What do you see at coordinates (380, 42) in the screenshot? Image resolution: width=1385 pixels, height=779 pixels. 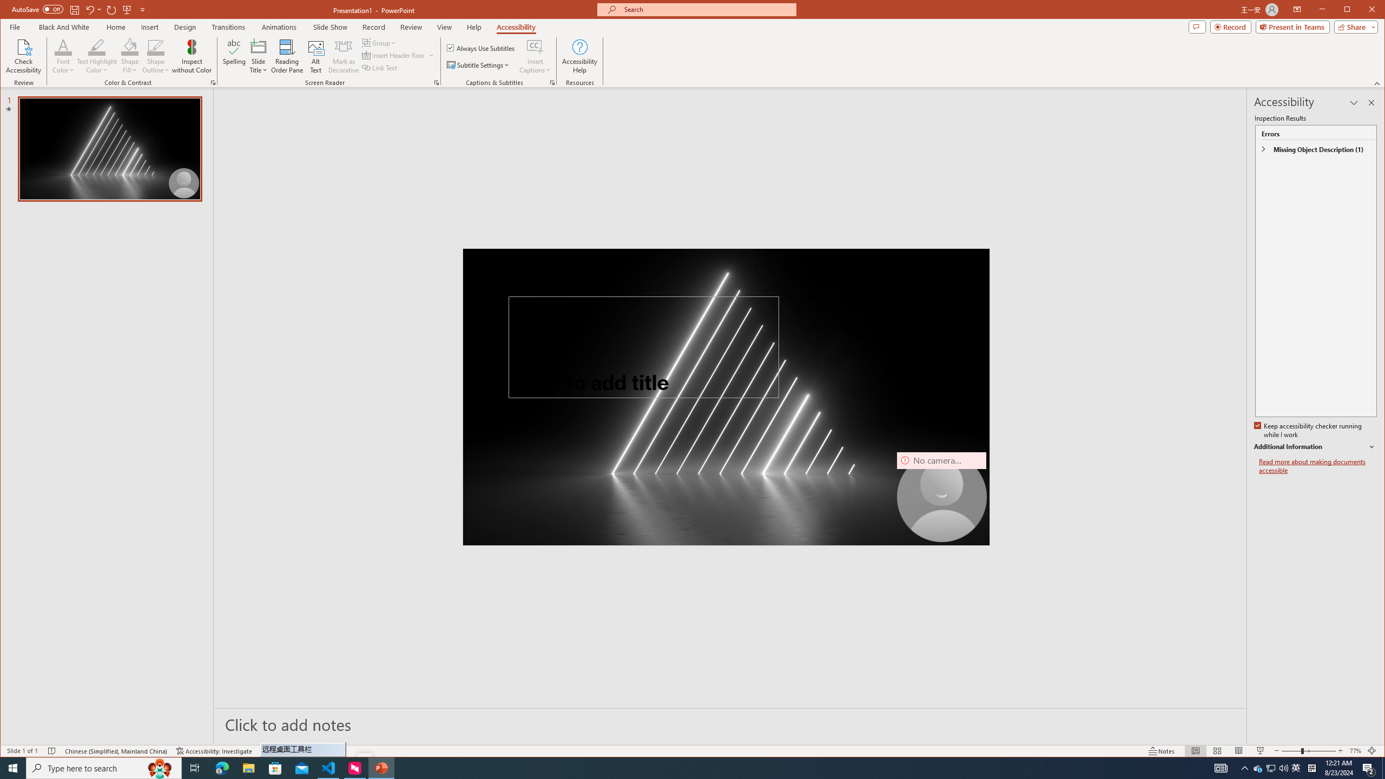 I see `Group` at bounding box center [380, 42].